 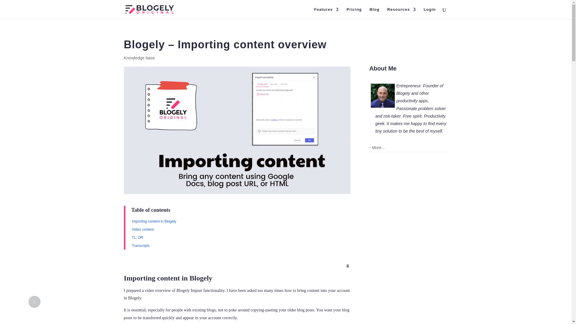 I want to click on Pricing, so click(x=354, y=13).